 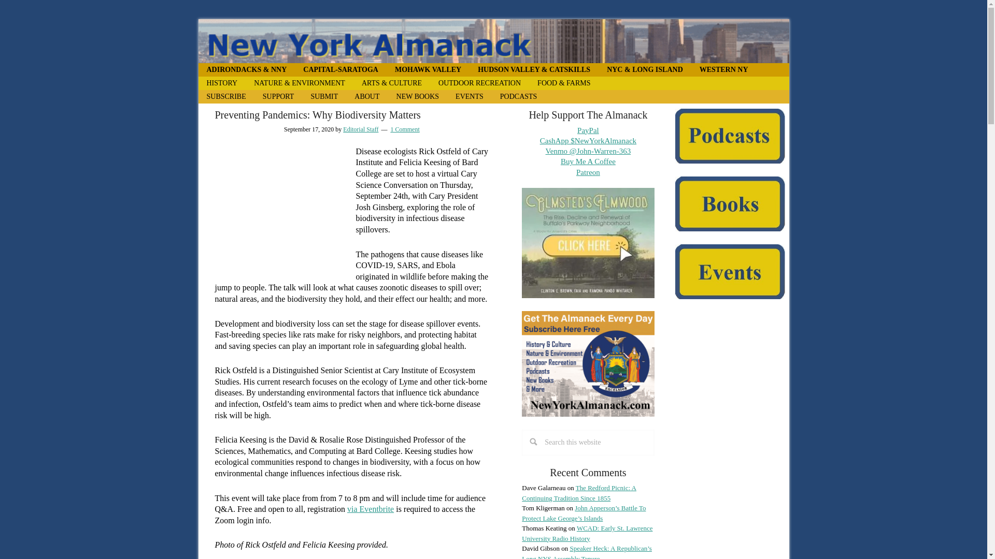 I want to click on New York Almanack, so click(x=493, y=41).